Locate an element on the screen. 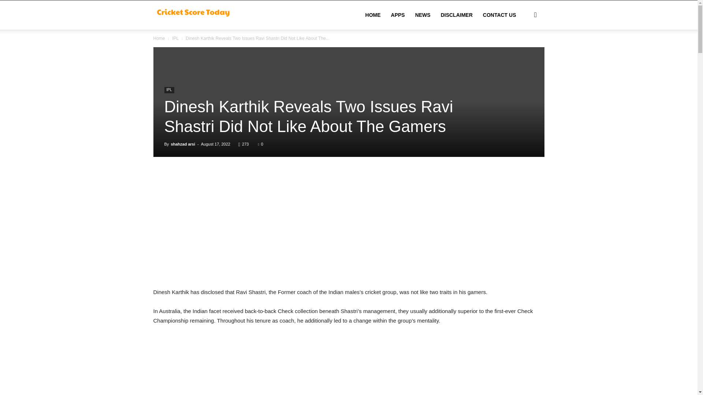  NEWS is located at coordinates (423, 15).